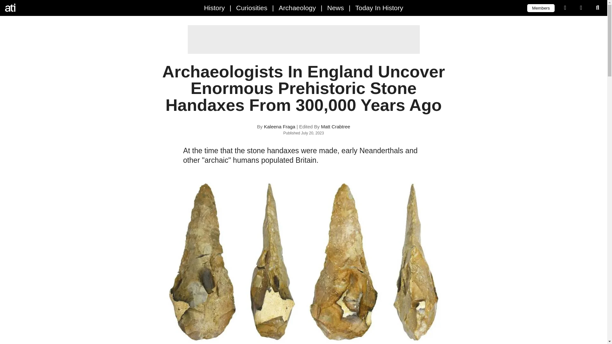 The width and height of the screenshot is (612, 344). What do you see at coordinates (297, 8) in the screenshot?
I see `Archaeology` at bounding box center [297, 8].